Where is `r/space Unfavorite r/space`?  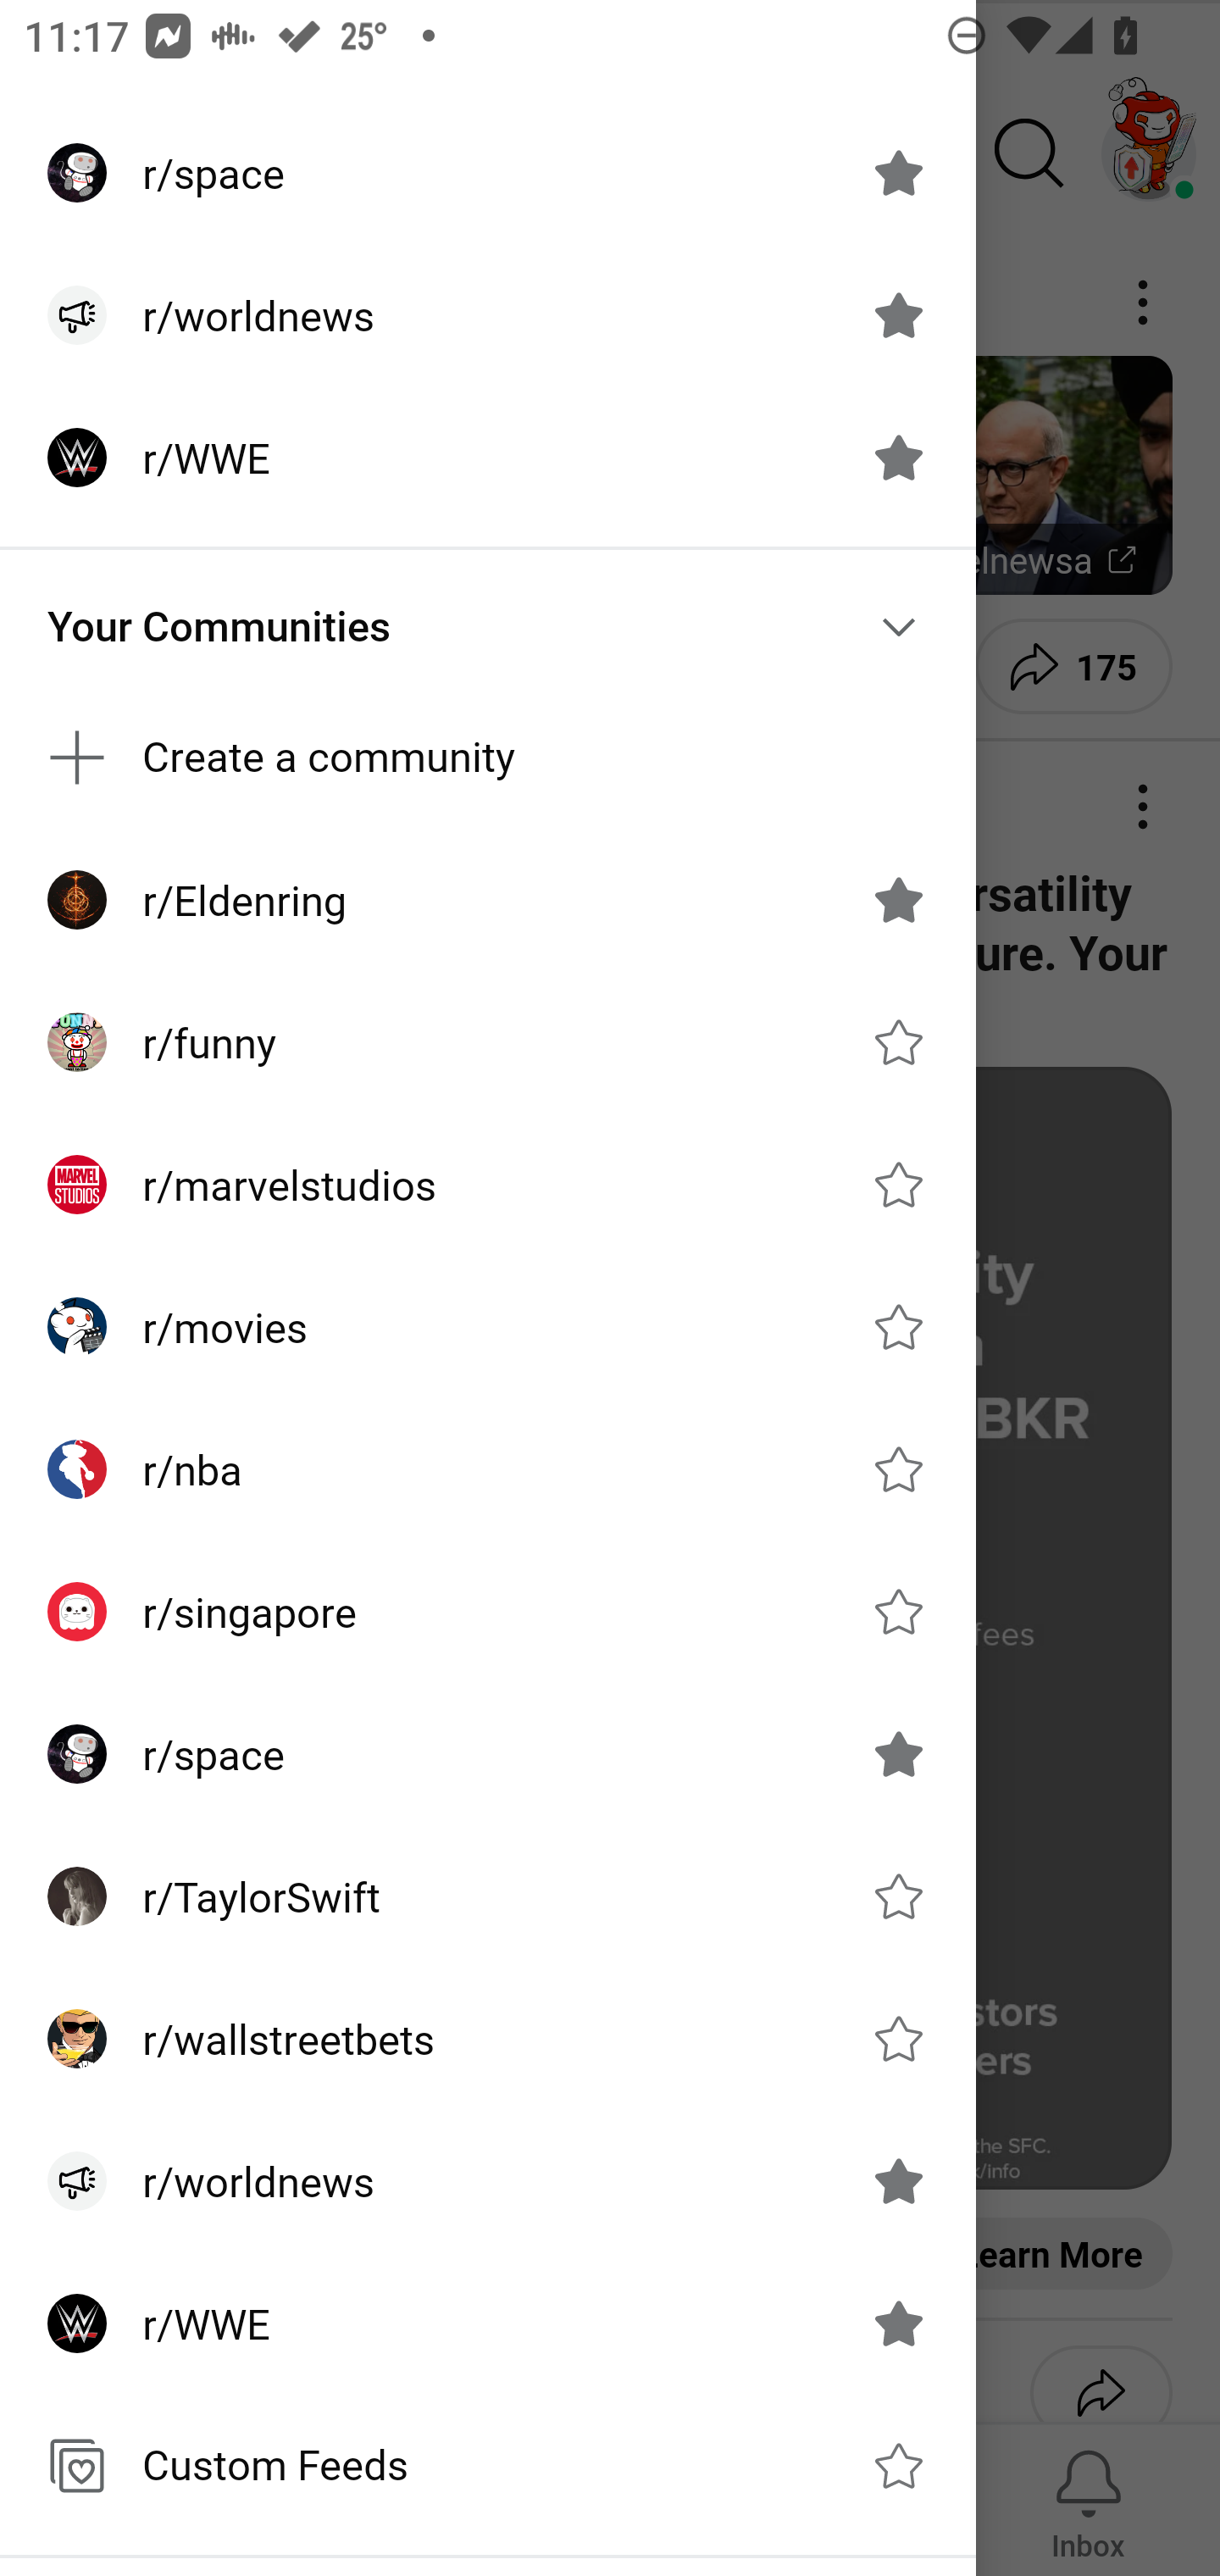 r/space Unfavorite r/space is located at coordinates (488, 1754).